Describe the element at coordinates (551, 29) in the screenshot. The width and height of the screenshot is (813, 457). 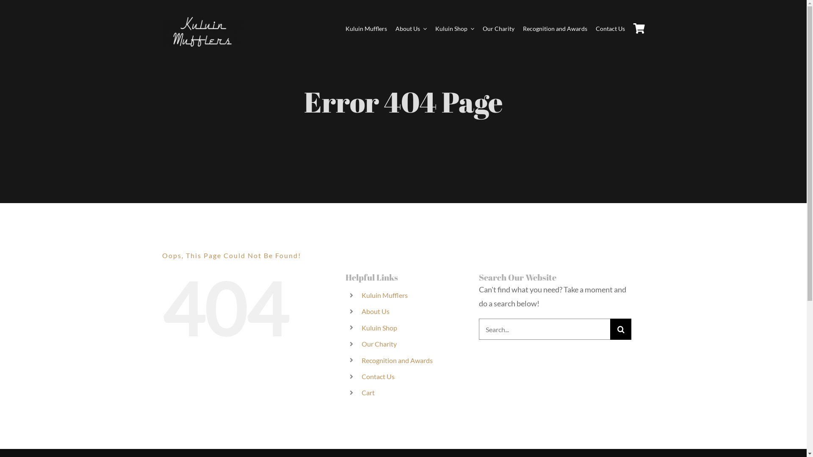
I see `Recognition and Awards` at that location.